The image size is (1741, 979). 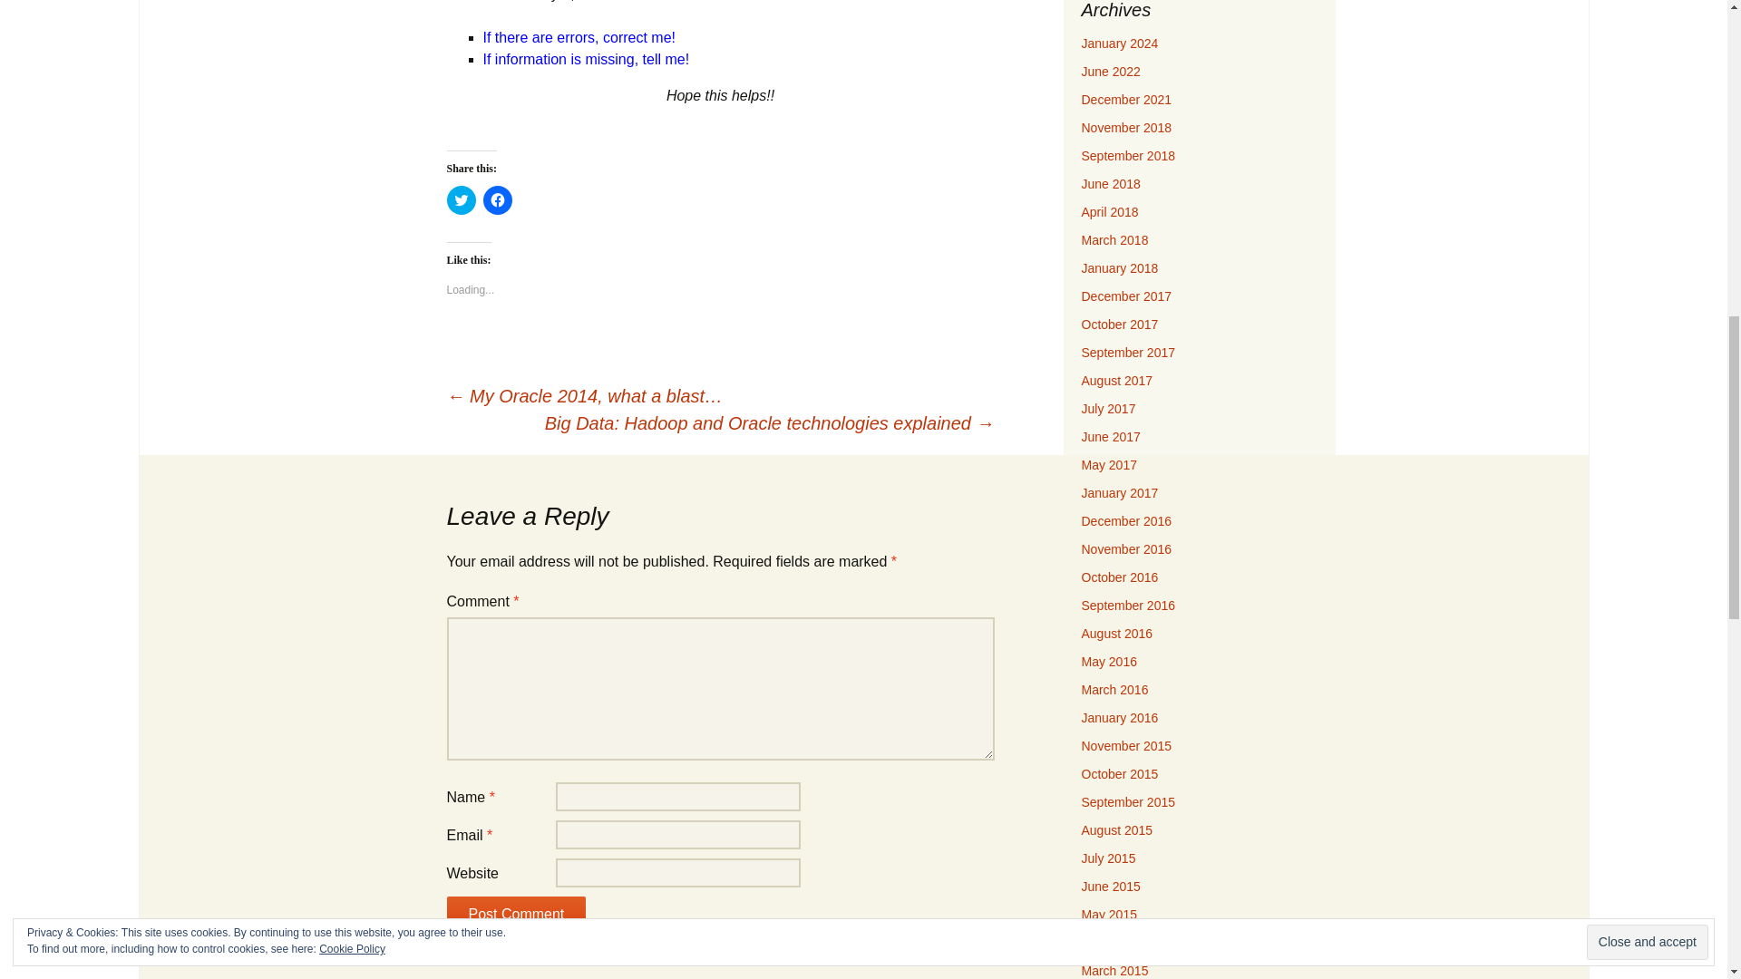 What do you see at coordinates (1627, 208) in the screenshot?
I see `Enter email address` at bounding box center [1627, 208].